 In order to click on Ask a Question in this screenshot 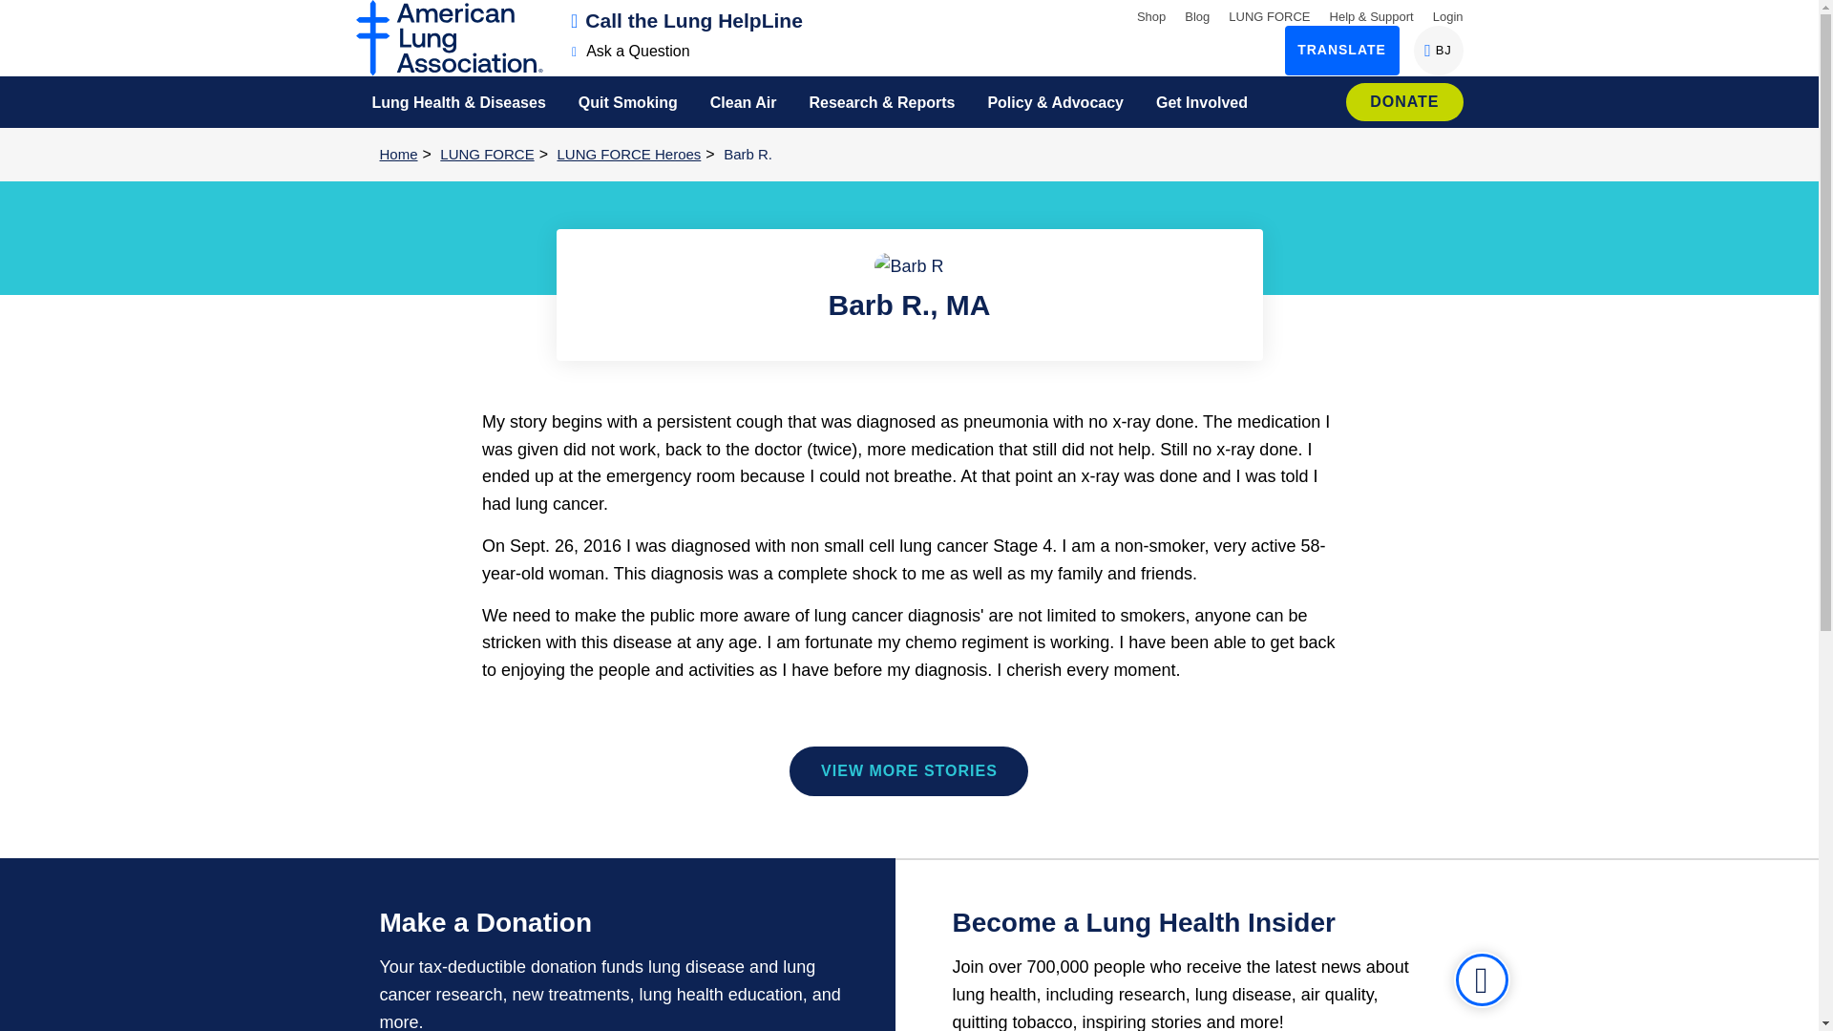, I will do `click(1342, 50)`.